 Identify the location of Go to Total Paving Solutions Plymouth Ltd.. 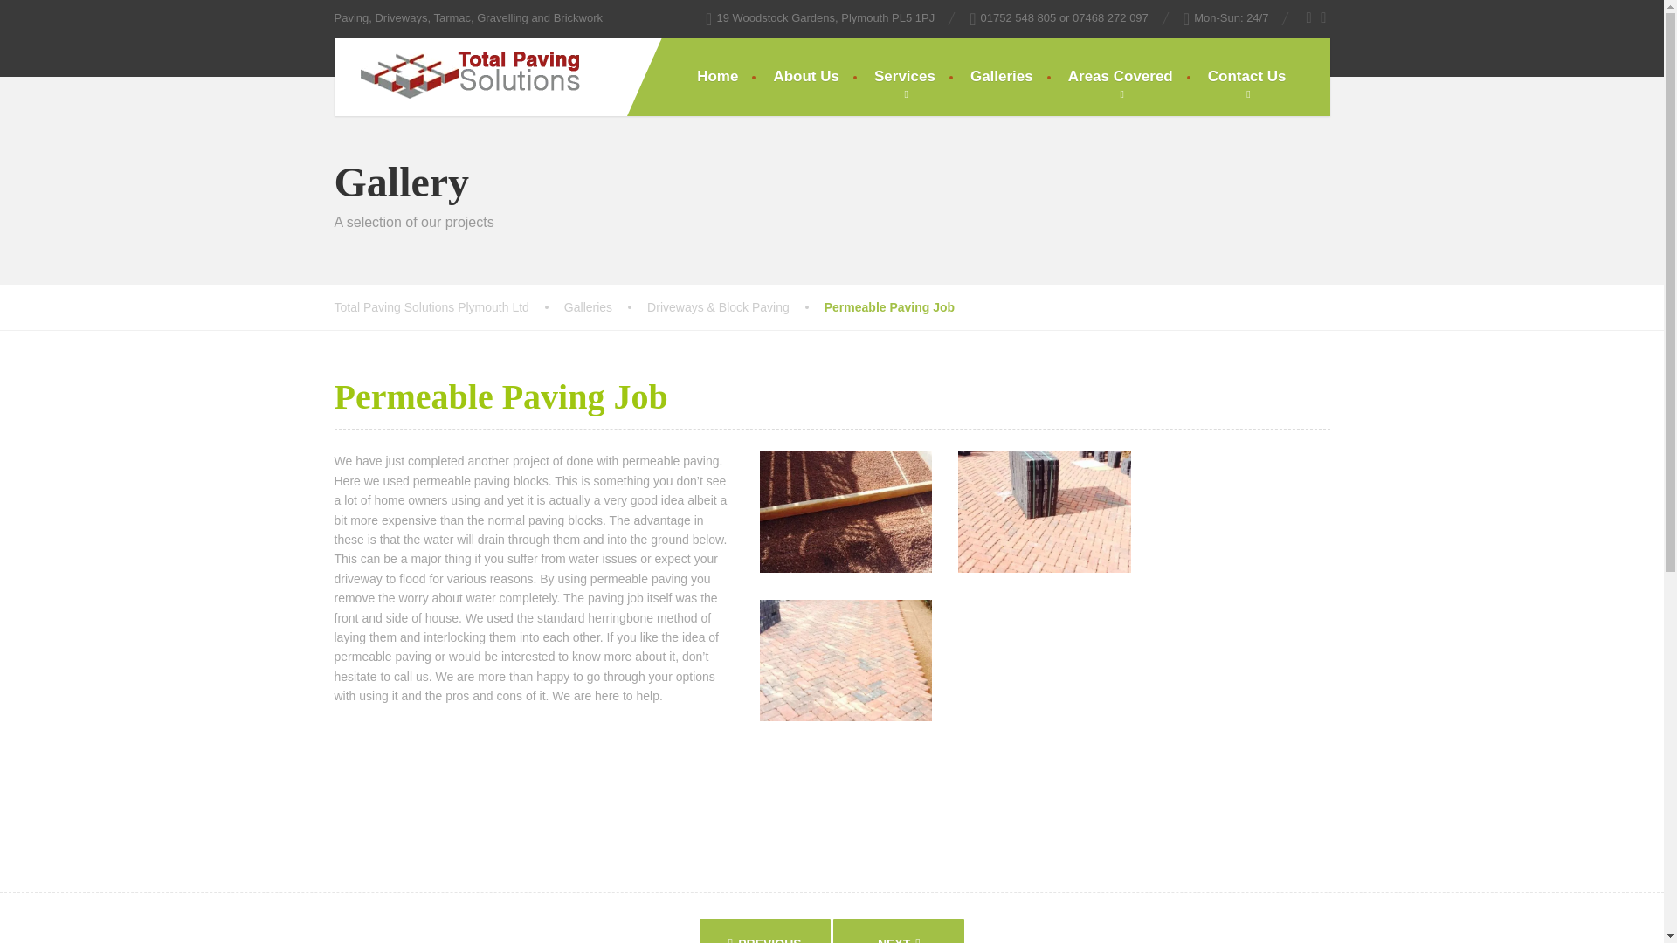
(449, 307).